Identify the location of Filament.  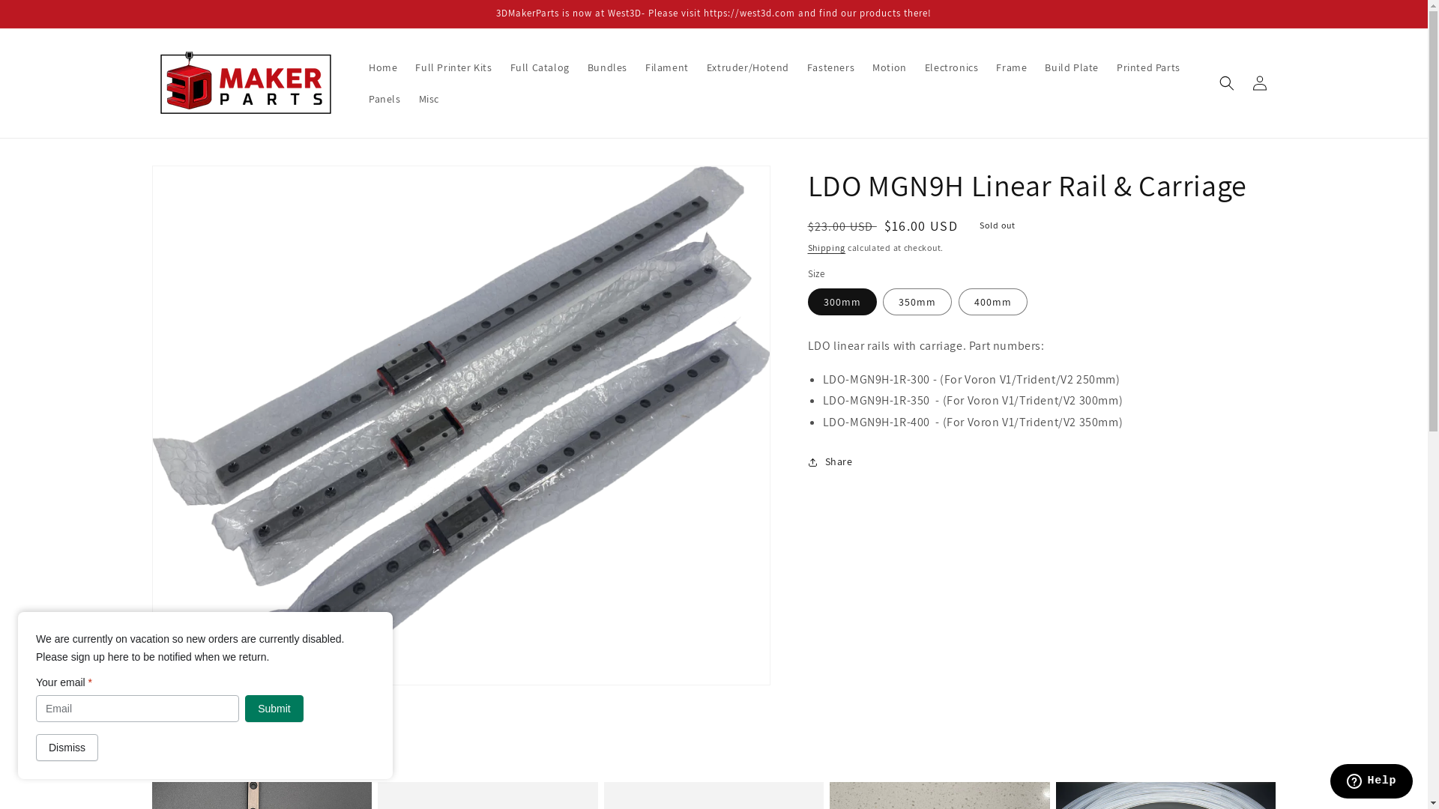
(667, 67).